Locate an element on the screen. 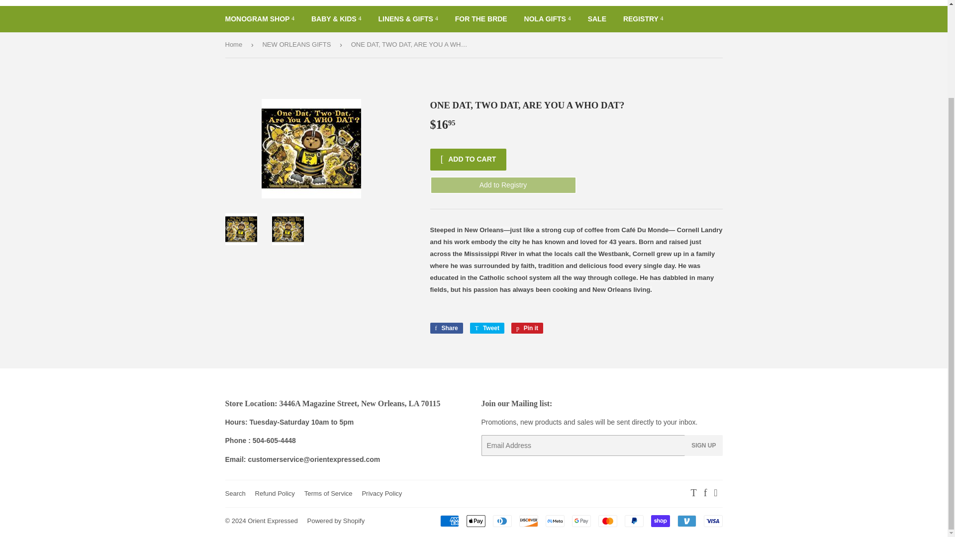  Venmo is located at coordinates (686, 521).